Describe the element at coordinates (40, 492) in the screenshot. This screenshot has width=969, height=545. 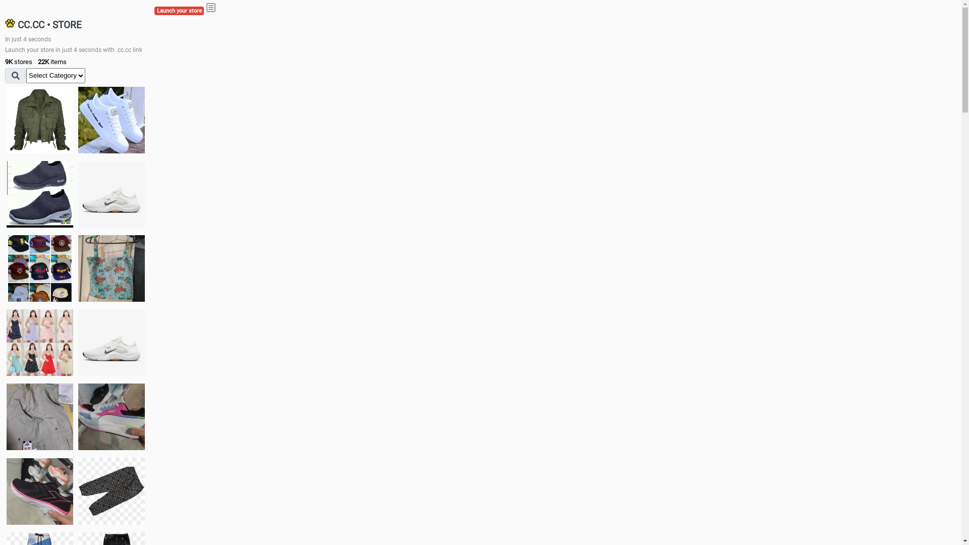
I see `Zapatillas` at that location.